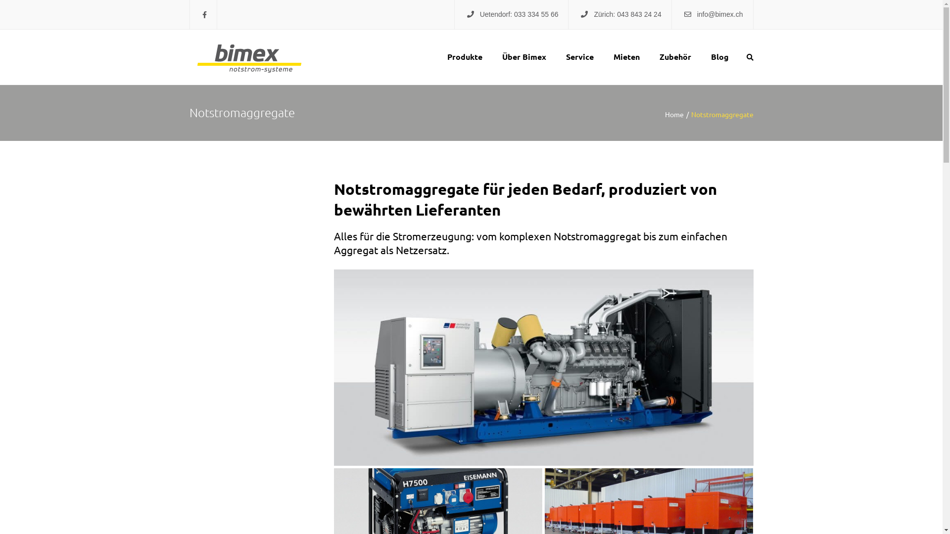 The width and height of the screenshot is (950, 534). Describe the element at coordinates (626, 56) in the screenshot. I see `Mieten` at that location.